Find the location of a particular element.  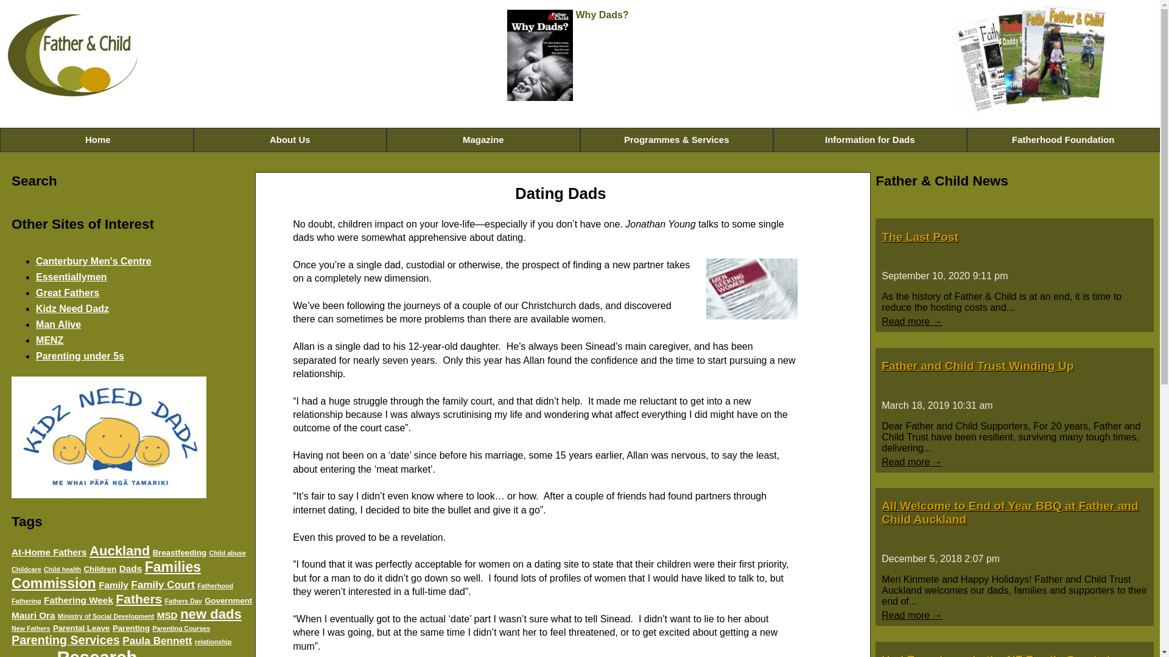

 Home is located at coordinates (97, 139).